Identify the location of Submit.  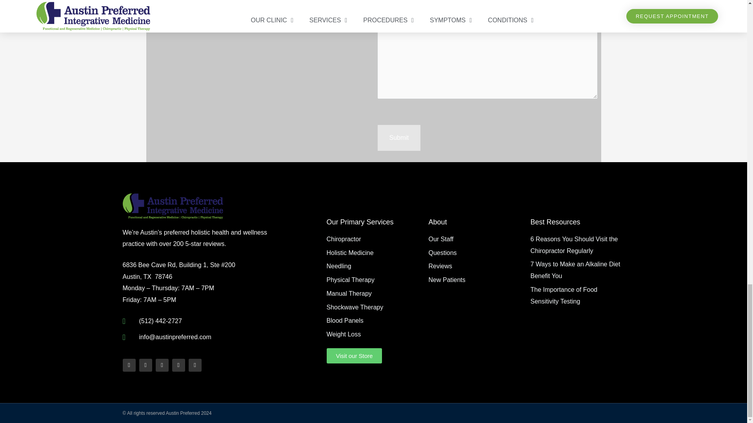
(398, 137).